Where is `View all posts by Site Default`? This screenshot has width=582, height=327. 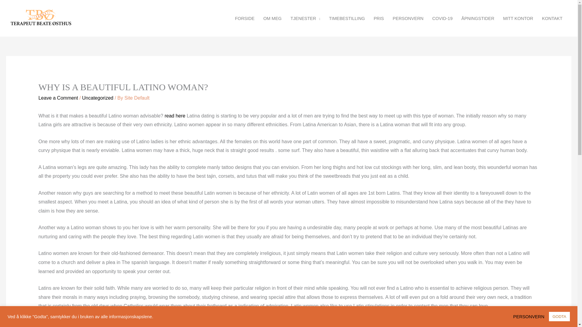 View all posts by Site Default is located at coordinates (137, 98).